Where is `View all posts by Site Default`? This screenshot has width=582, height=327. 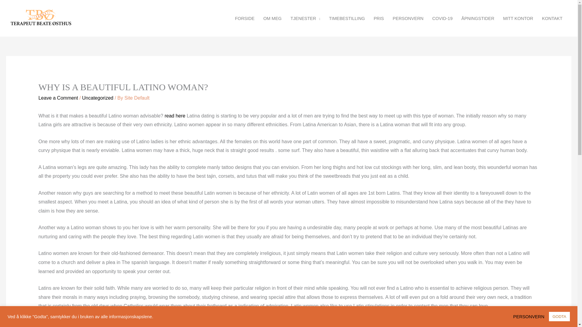 View all posts by Site Default is located at coordinates (137, 98).